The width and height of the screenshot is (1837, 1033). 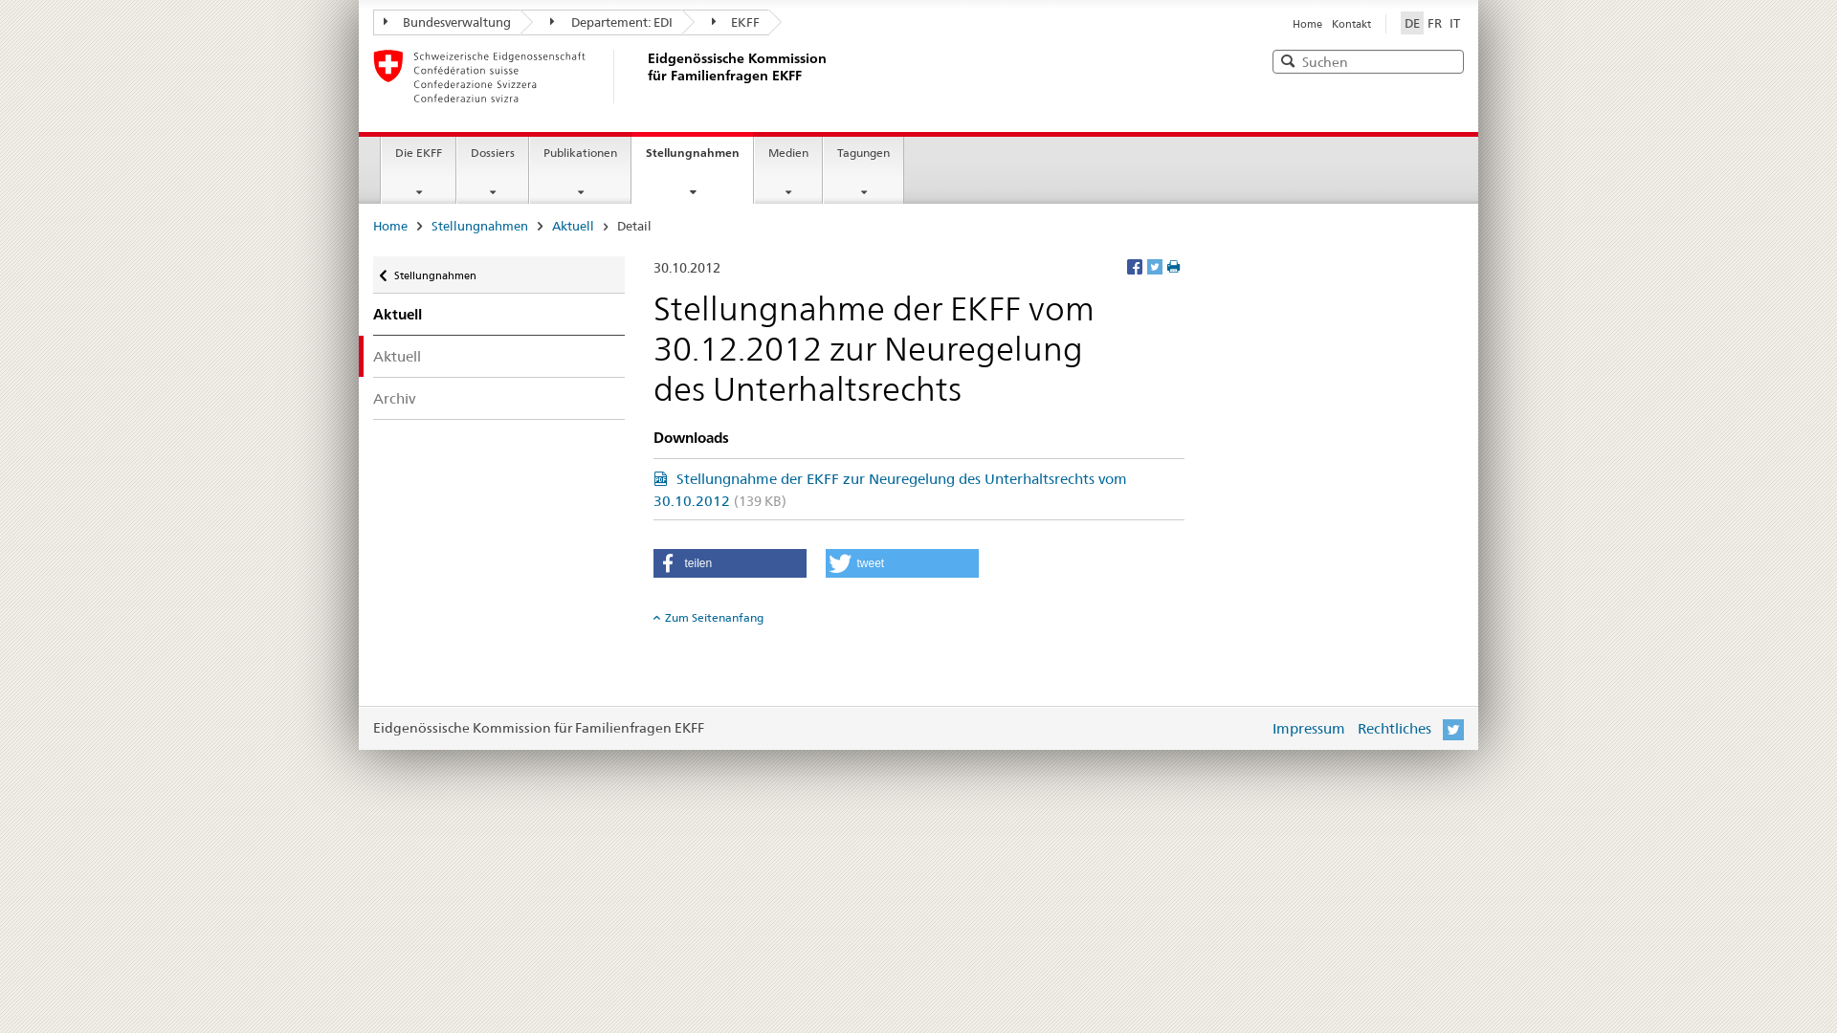 What do you see at coordinates (480, 226) in the screenshot?
I see `Stellungnahmen` at bounding box center [480, 226].